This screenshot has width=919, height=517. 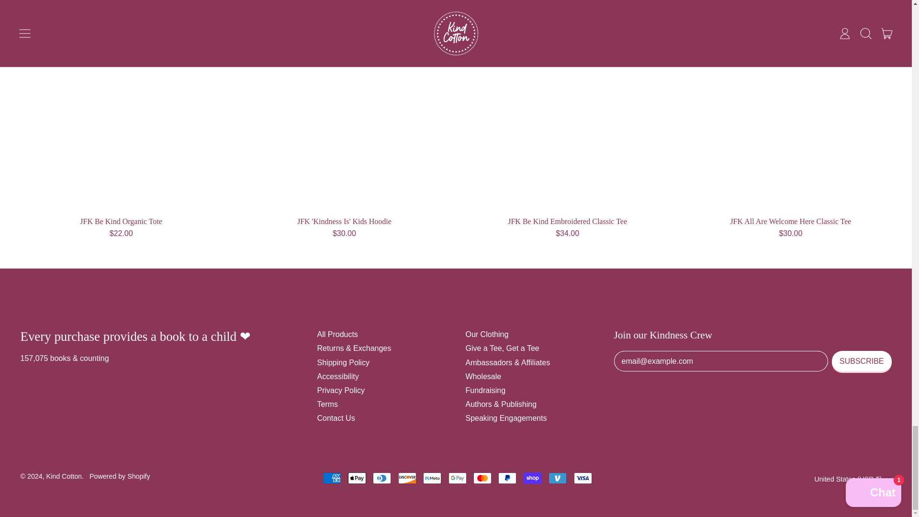 I want to click on Our Clothing, so click(x=486, y=334).